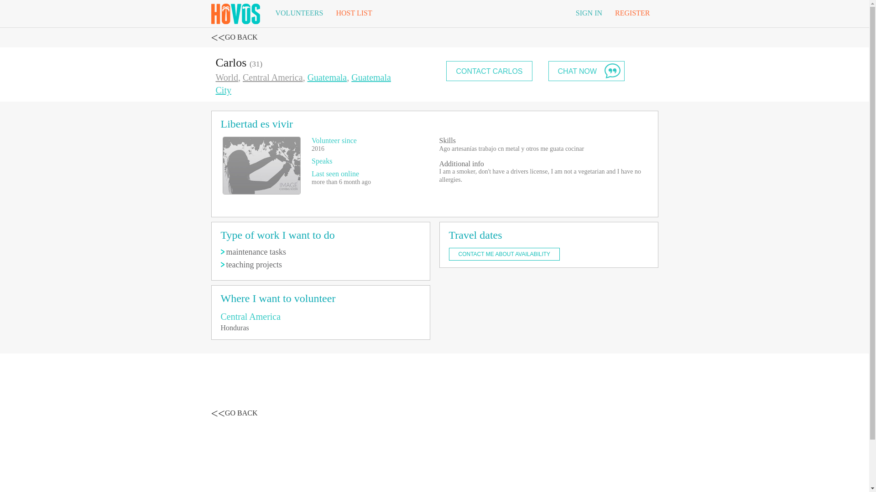 The width and height of the screenshot is (876, 492). Describe the element at coordinates (235, 12) in the screenshot. I see `Hovos` at that location.